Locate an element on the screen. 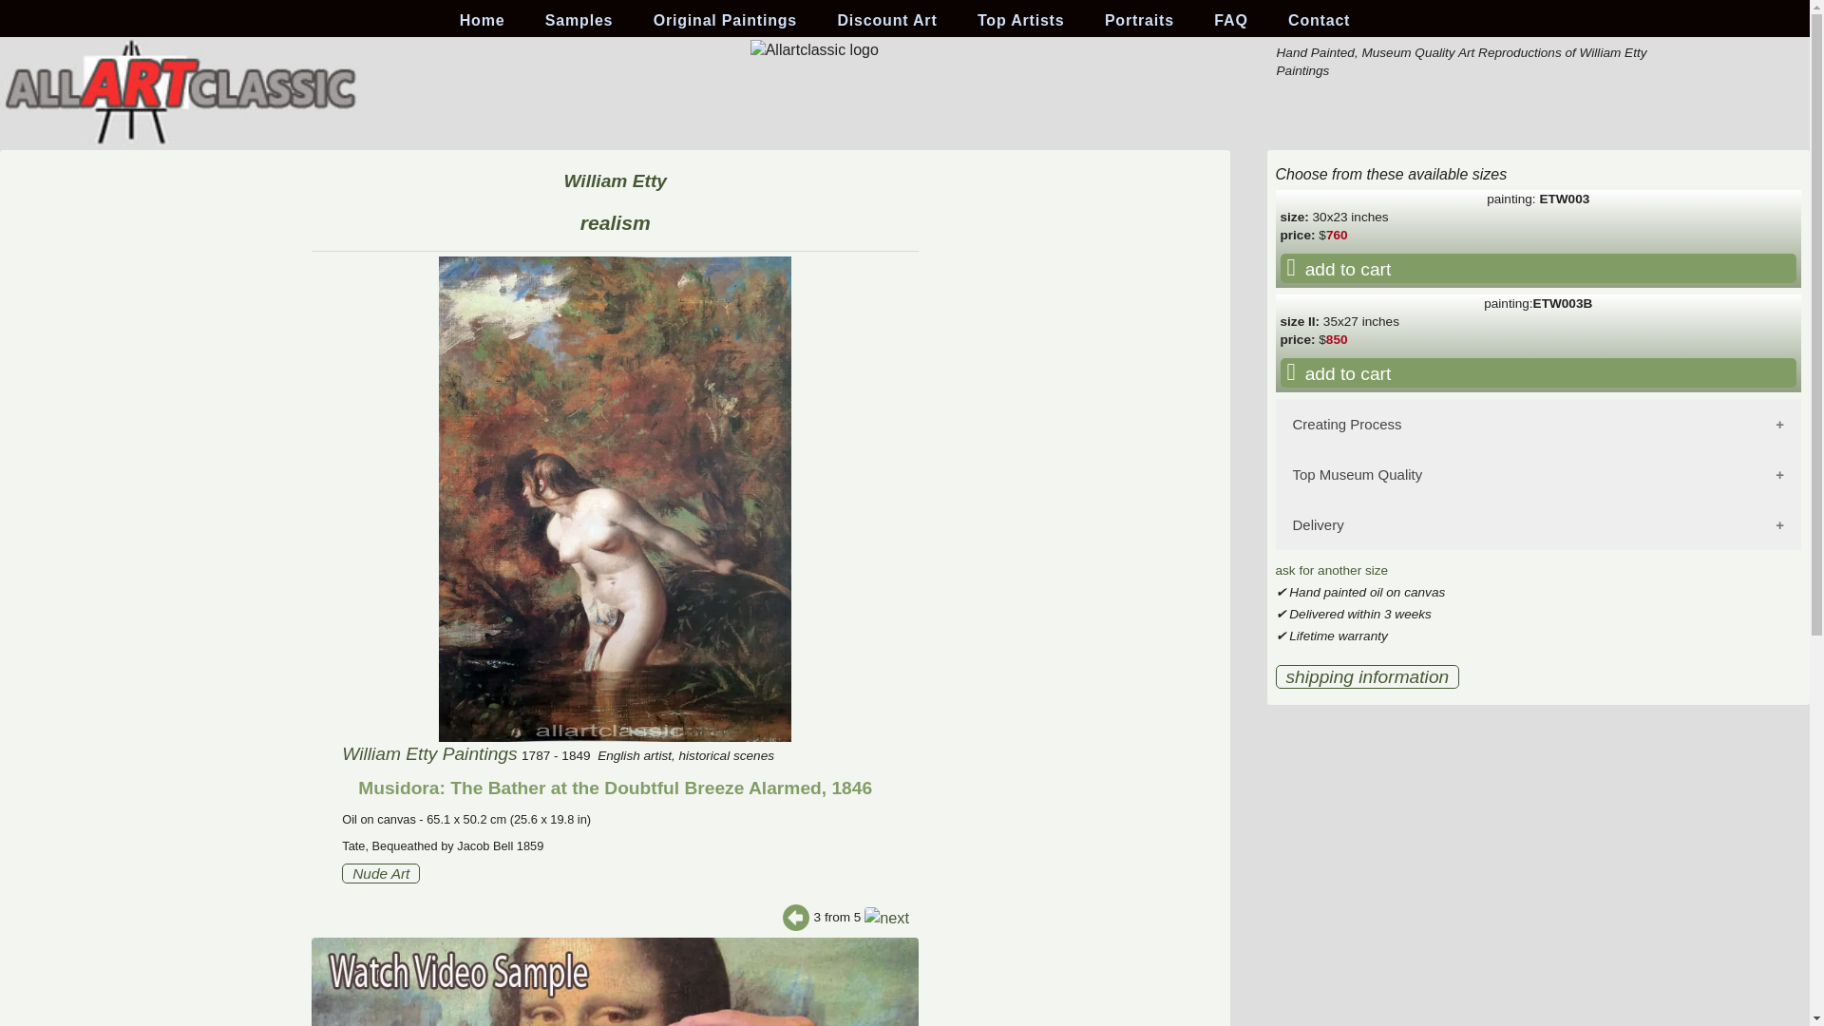  Discount Art is located at coordinates (887, 21).